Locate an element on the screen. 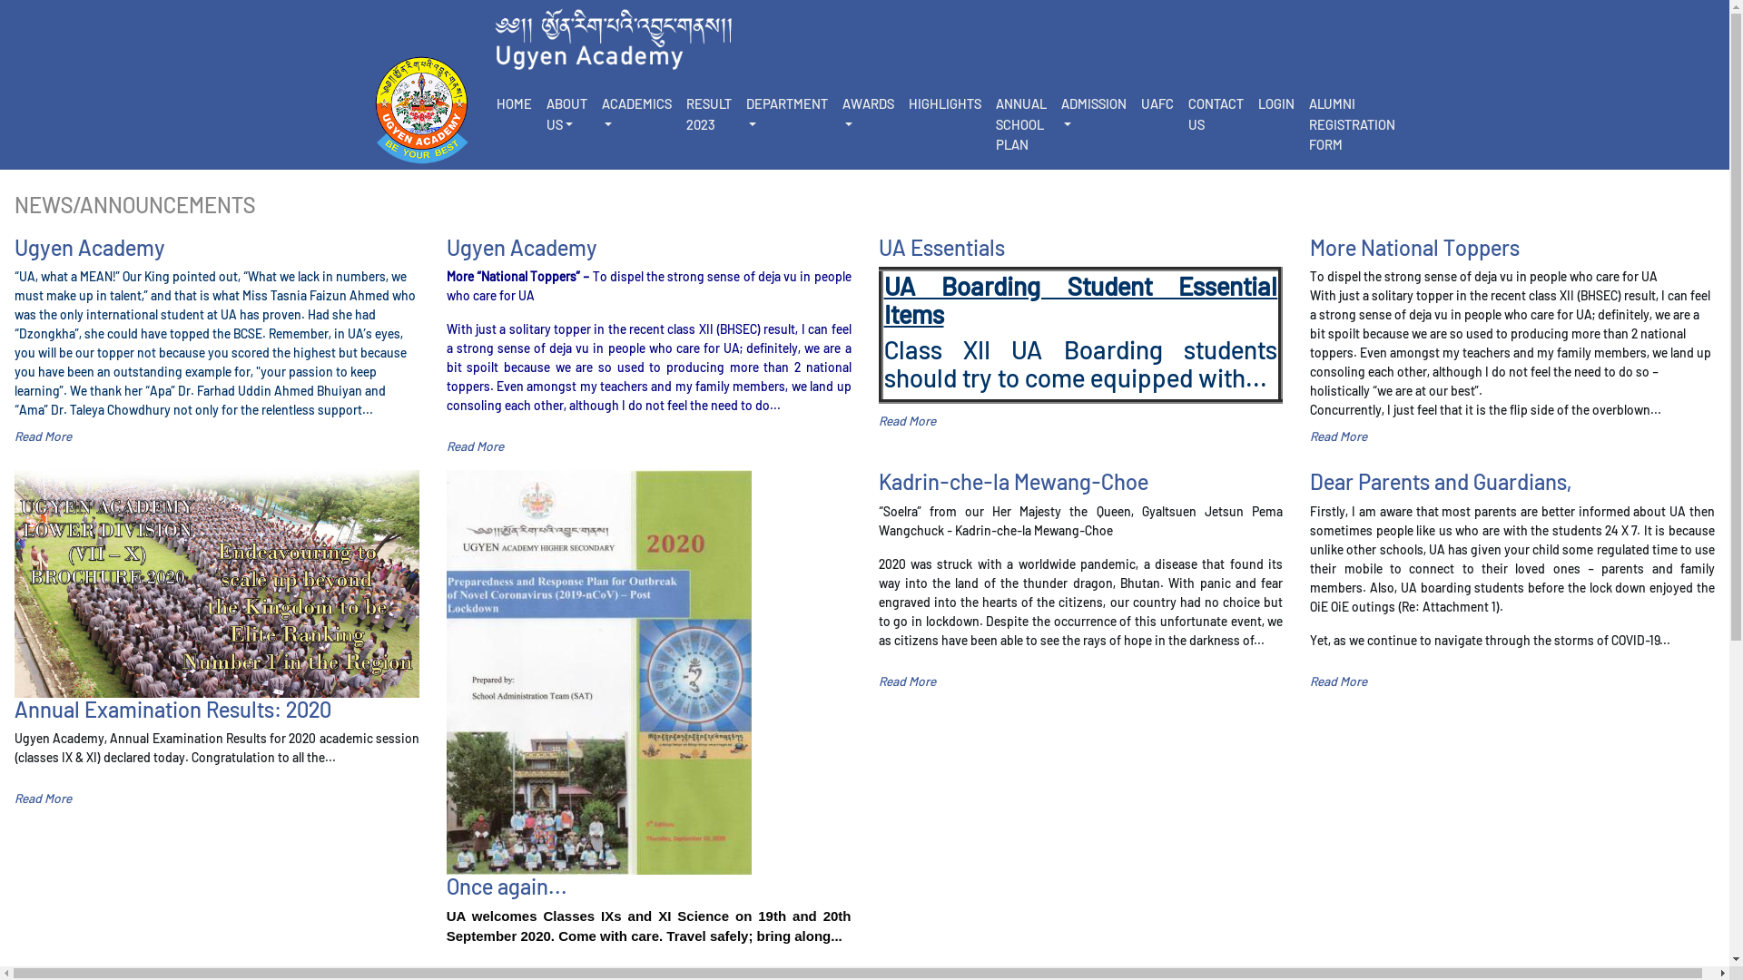 The height and width of the screenshot is (980, 1743). Dear Parents and Guardians, is located at coordinates (1512, 482).